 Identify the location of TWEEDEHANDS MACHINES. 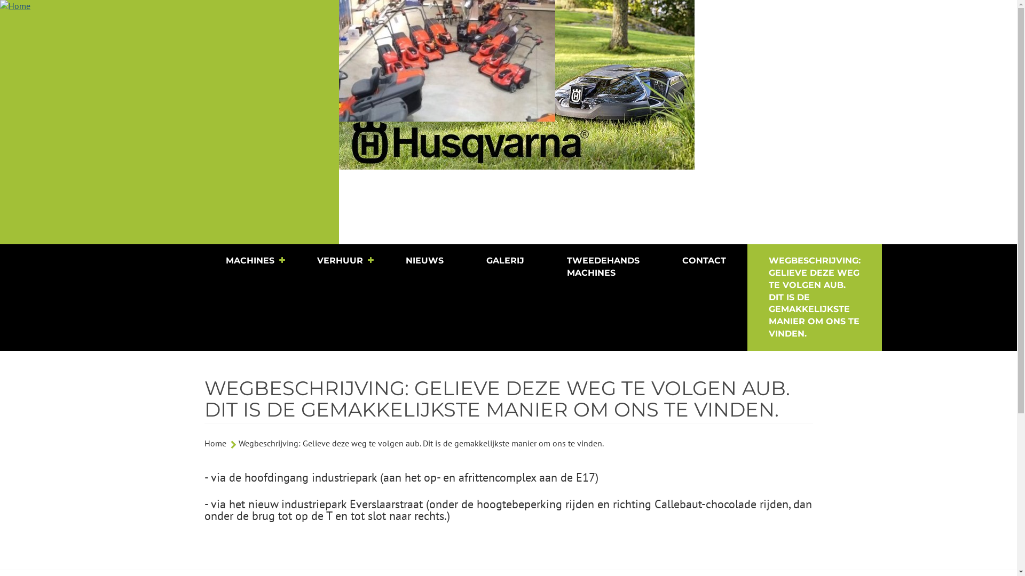
(603, 267).